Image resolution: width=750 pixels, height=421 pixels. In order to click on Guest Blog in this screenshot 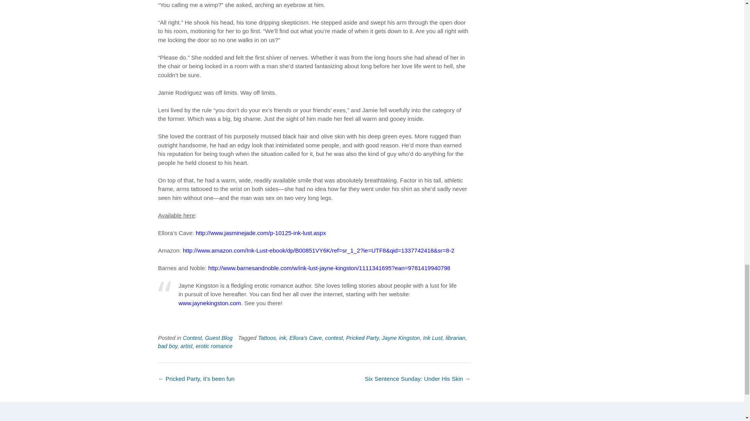, I will do `click(219, 338)`.